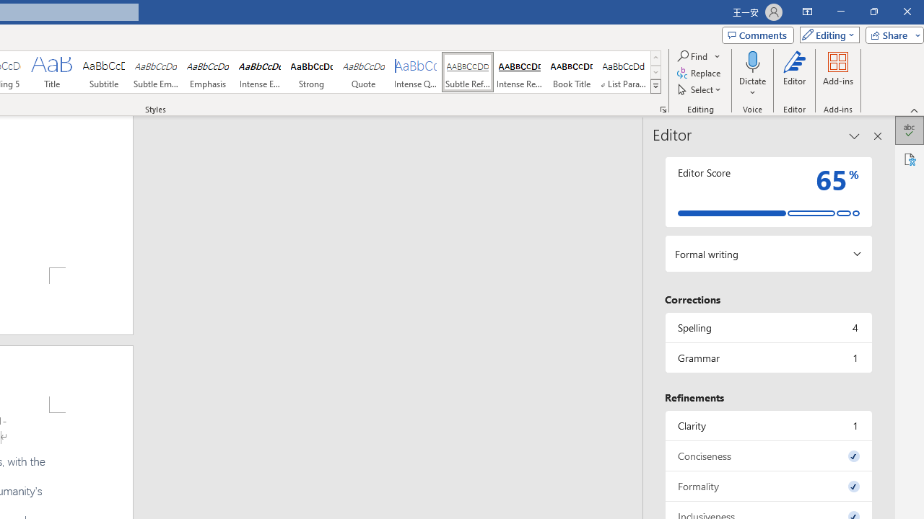  Describe the element at coordinates (768, 456) in the screenshot. I see `Conciseness, 0 issues. Press space or enter to review items.` at that location.